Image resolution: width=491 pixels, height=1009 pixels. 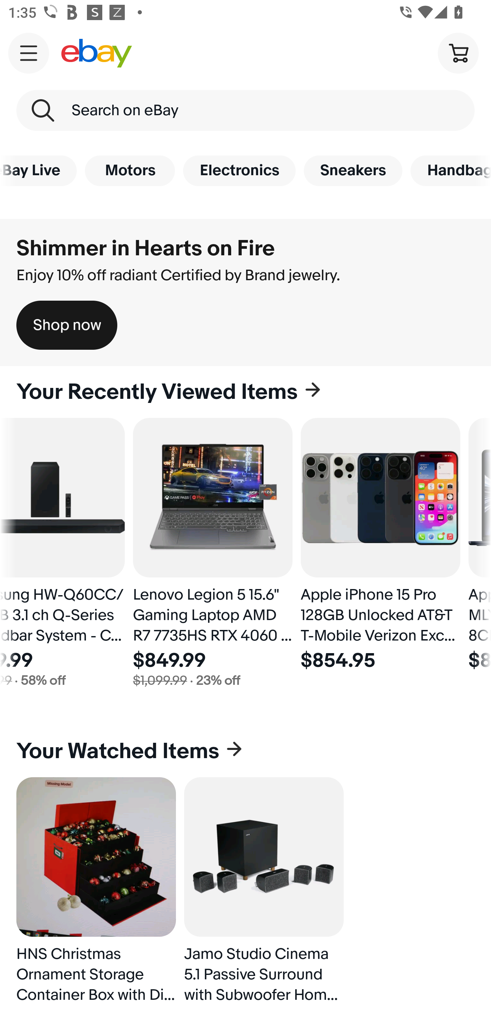 I want to click on Electronics, so click(x=239, y=170).